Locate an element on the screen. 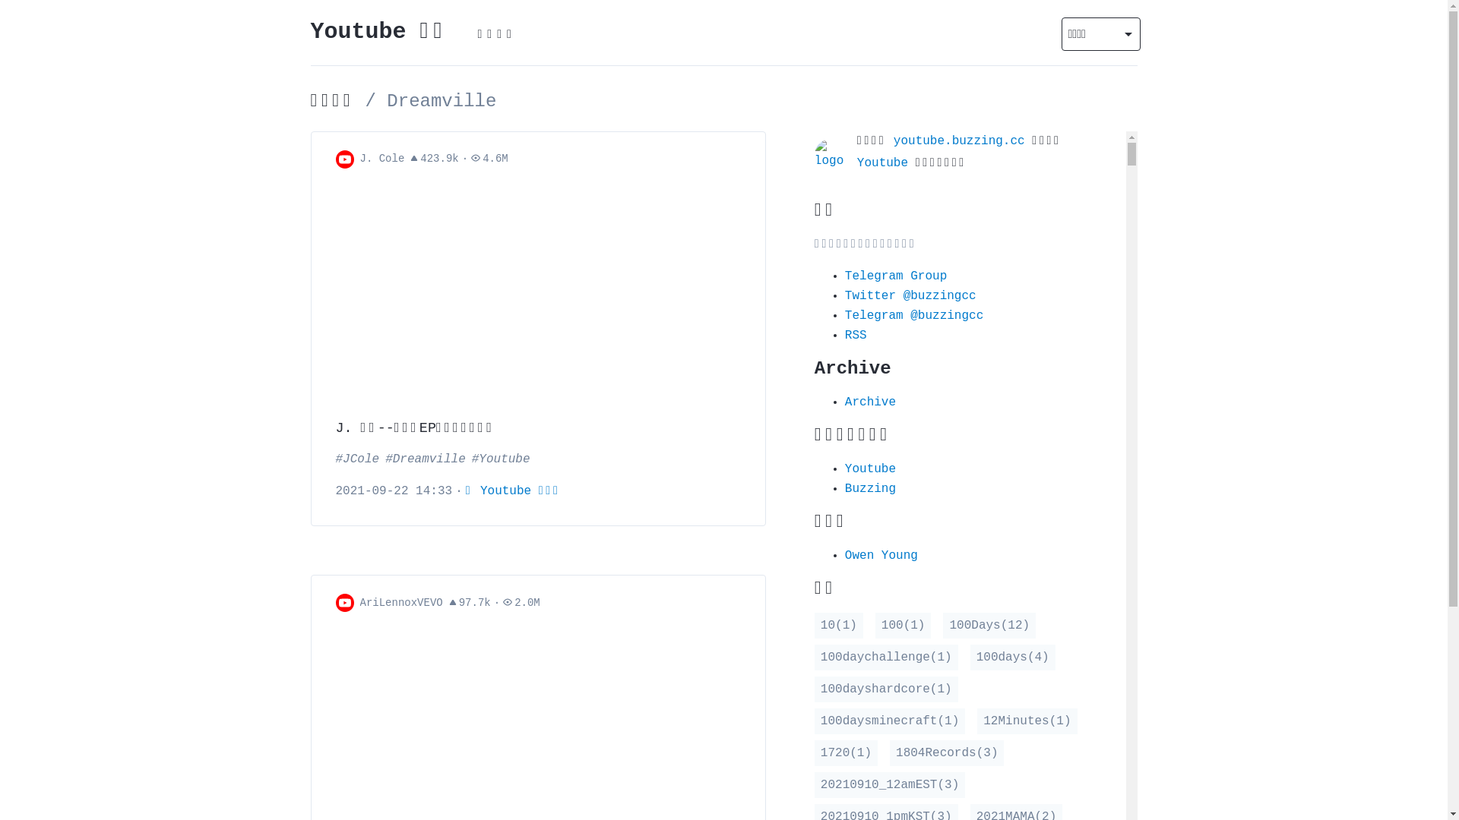 This screenshot has height=820, width=1459. Twitter @buzzingcc is located at coordinates (910, 295).